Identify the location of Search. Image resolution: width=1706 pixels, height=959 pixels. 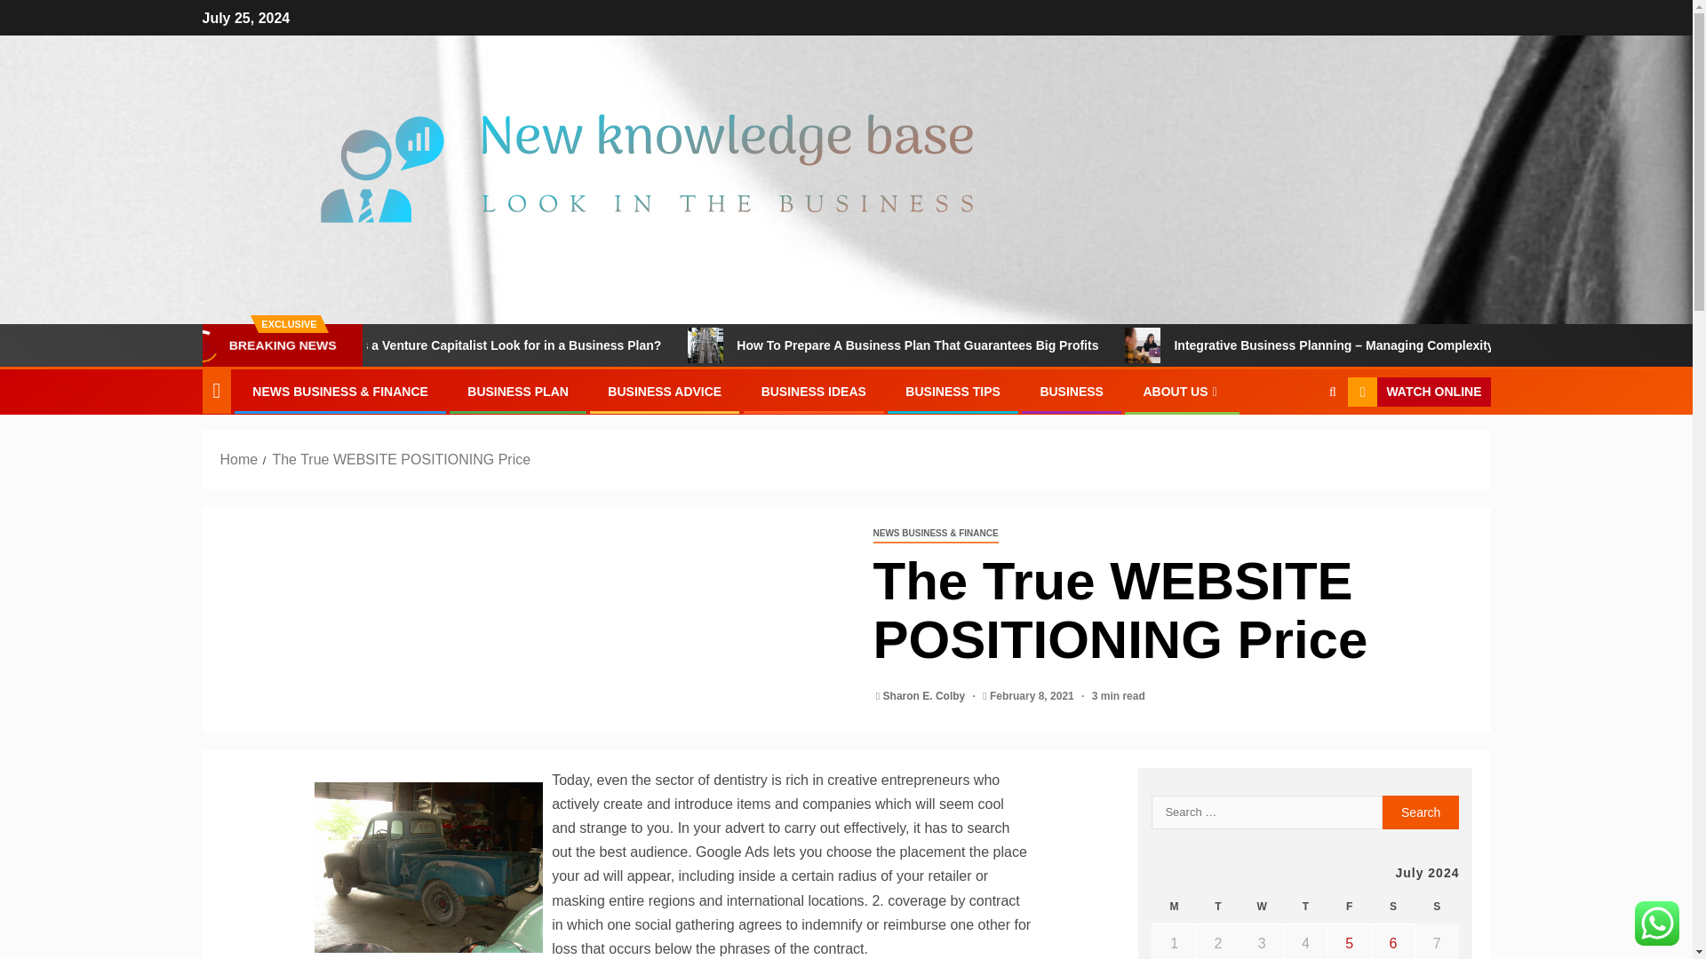
(1421, 812).